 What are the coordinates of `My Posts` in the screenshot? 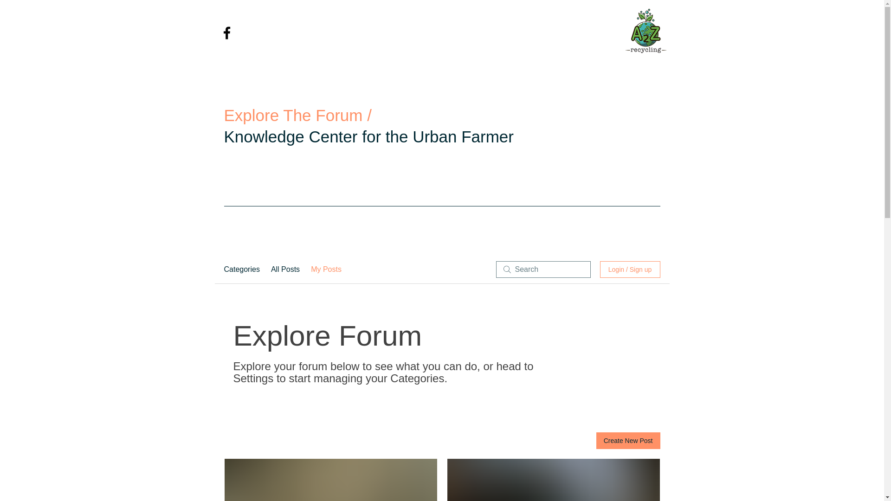 It's located at (326, 269).